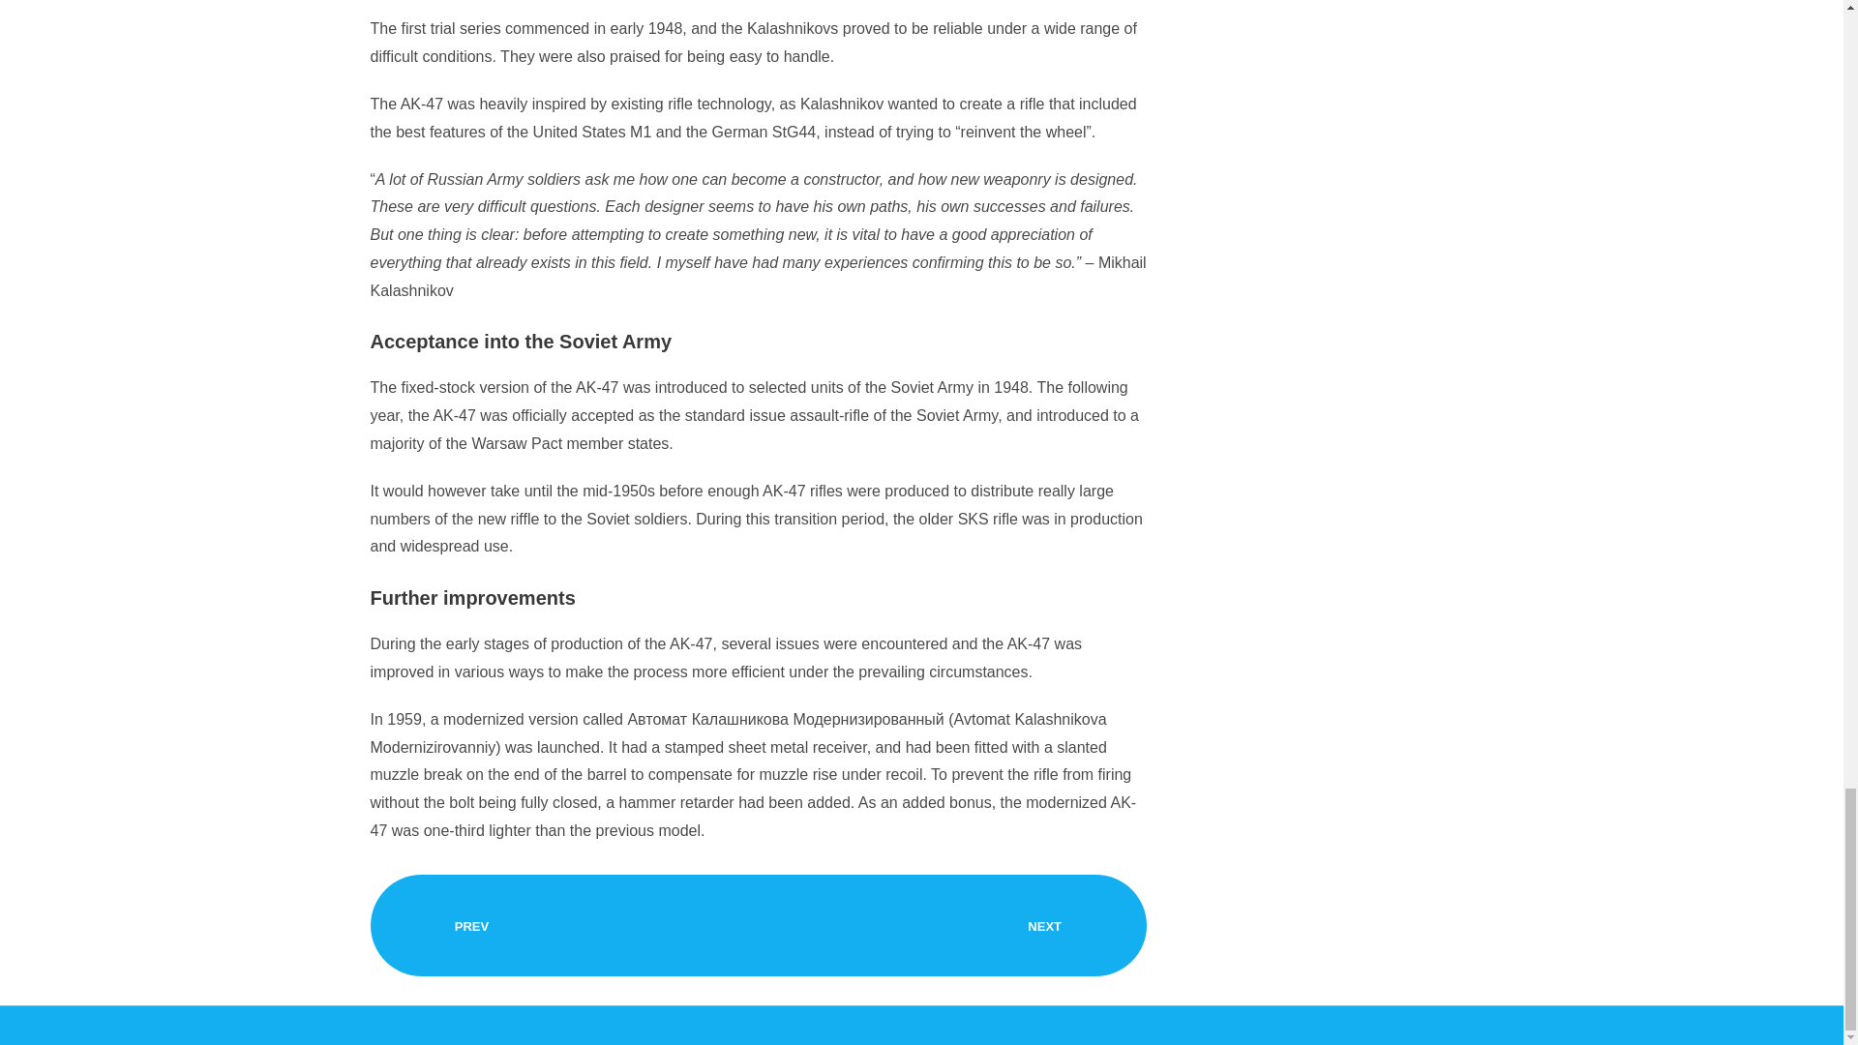 This screenshot has width=1858, height=1045. What do you see at coordinates (471, 927) in the screenshot?
I see `PREV` at bounding box center [471, 927].